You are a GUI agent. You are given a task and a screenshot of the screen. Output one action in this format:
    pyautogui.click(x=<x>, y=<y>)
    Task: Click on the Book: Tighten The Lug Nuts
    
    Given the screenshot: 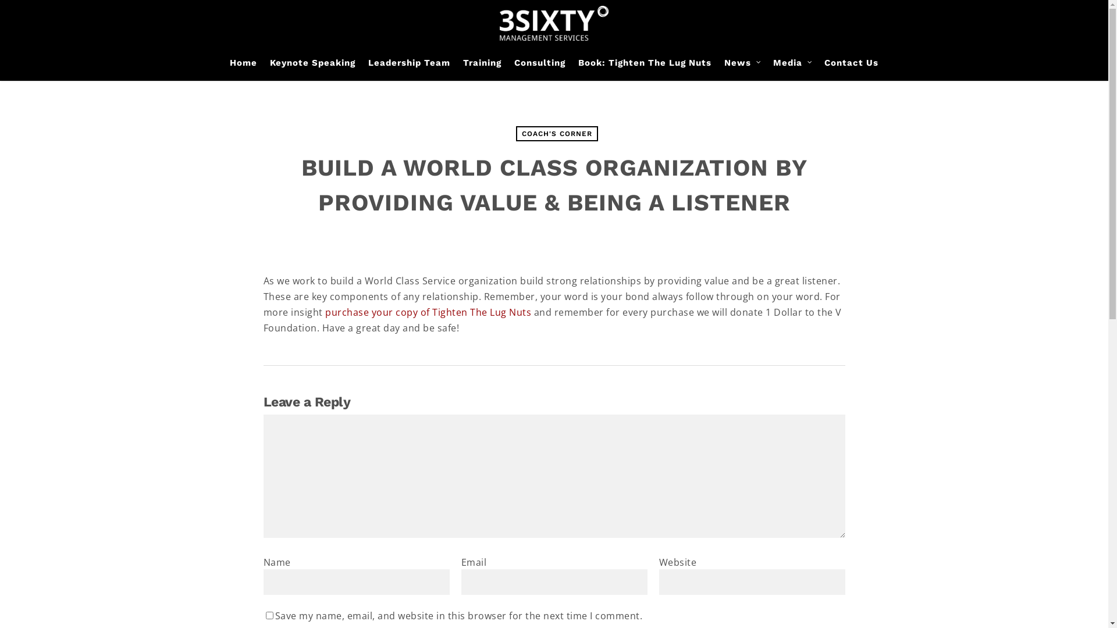 What is the action you would take?
    pyautogui.click(x=645, y=69)
    